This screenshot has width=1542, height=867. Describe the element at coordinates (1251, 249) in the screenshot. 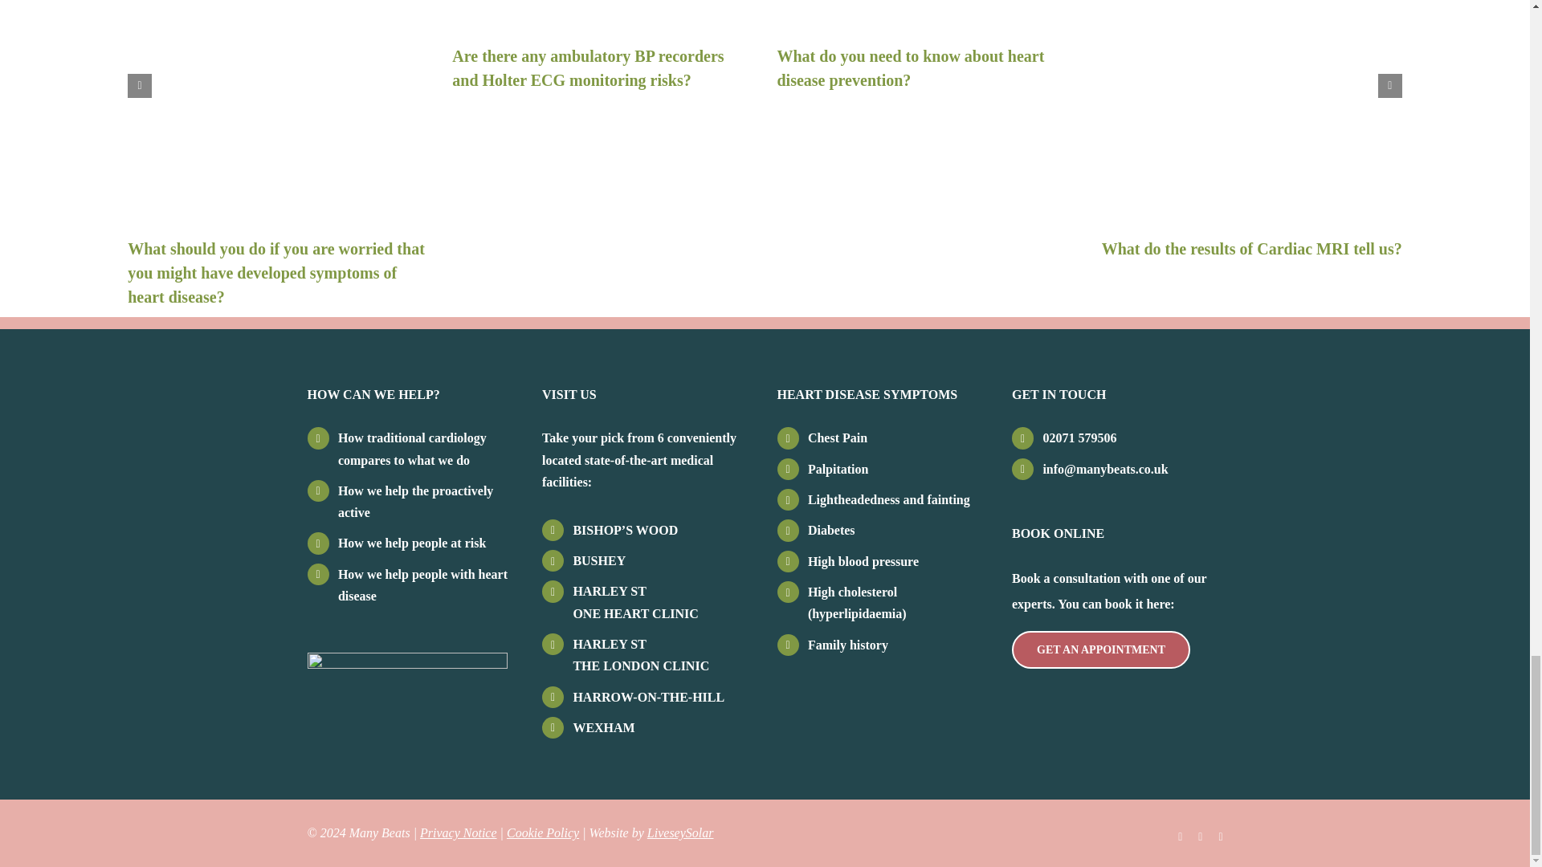

I see `What do the results of Cardiac MRI tell us?` at that location.